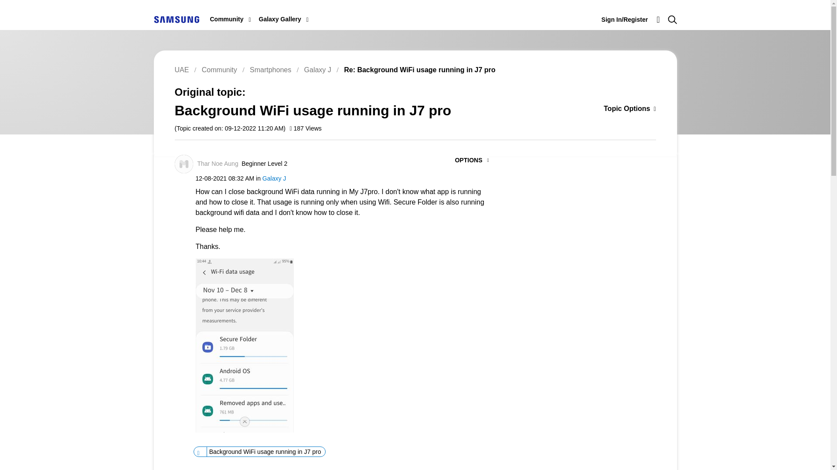  I want to click on UAE, so click(176, 19).